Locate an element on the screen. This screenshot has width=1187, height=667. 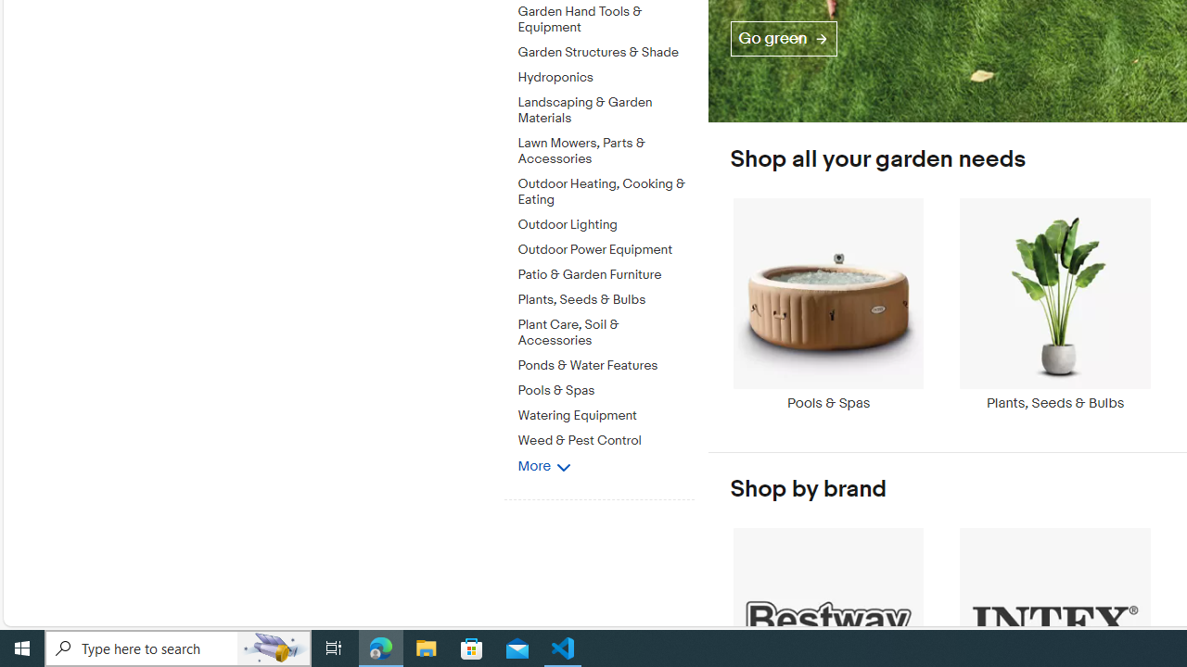
Patio & Garden Furniture is located at coordinates (606, 275).